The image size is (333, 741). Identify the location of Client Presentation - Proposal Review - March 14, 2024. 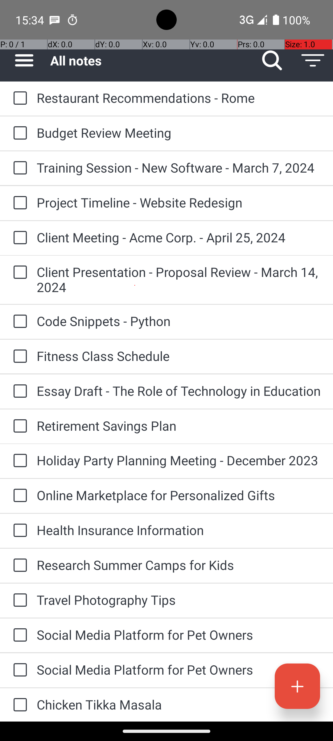
(179, 279).